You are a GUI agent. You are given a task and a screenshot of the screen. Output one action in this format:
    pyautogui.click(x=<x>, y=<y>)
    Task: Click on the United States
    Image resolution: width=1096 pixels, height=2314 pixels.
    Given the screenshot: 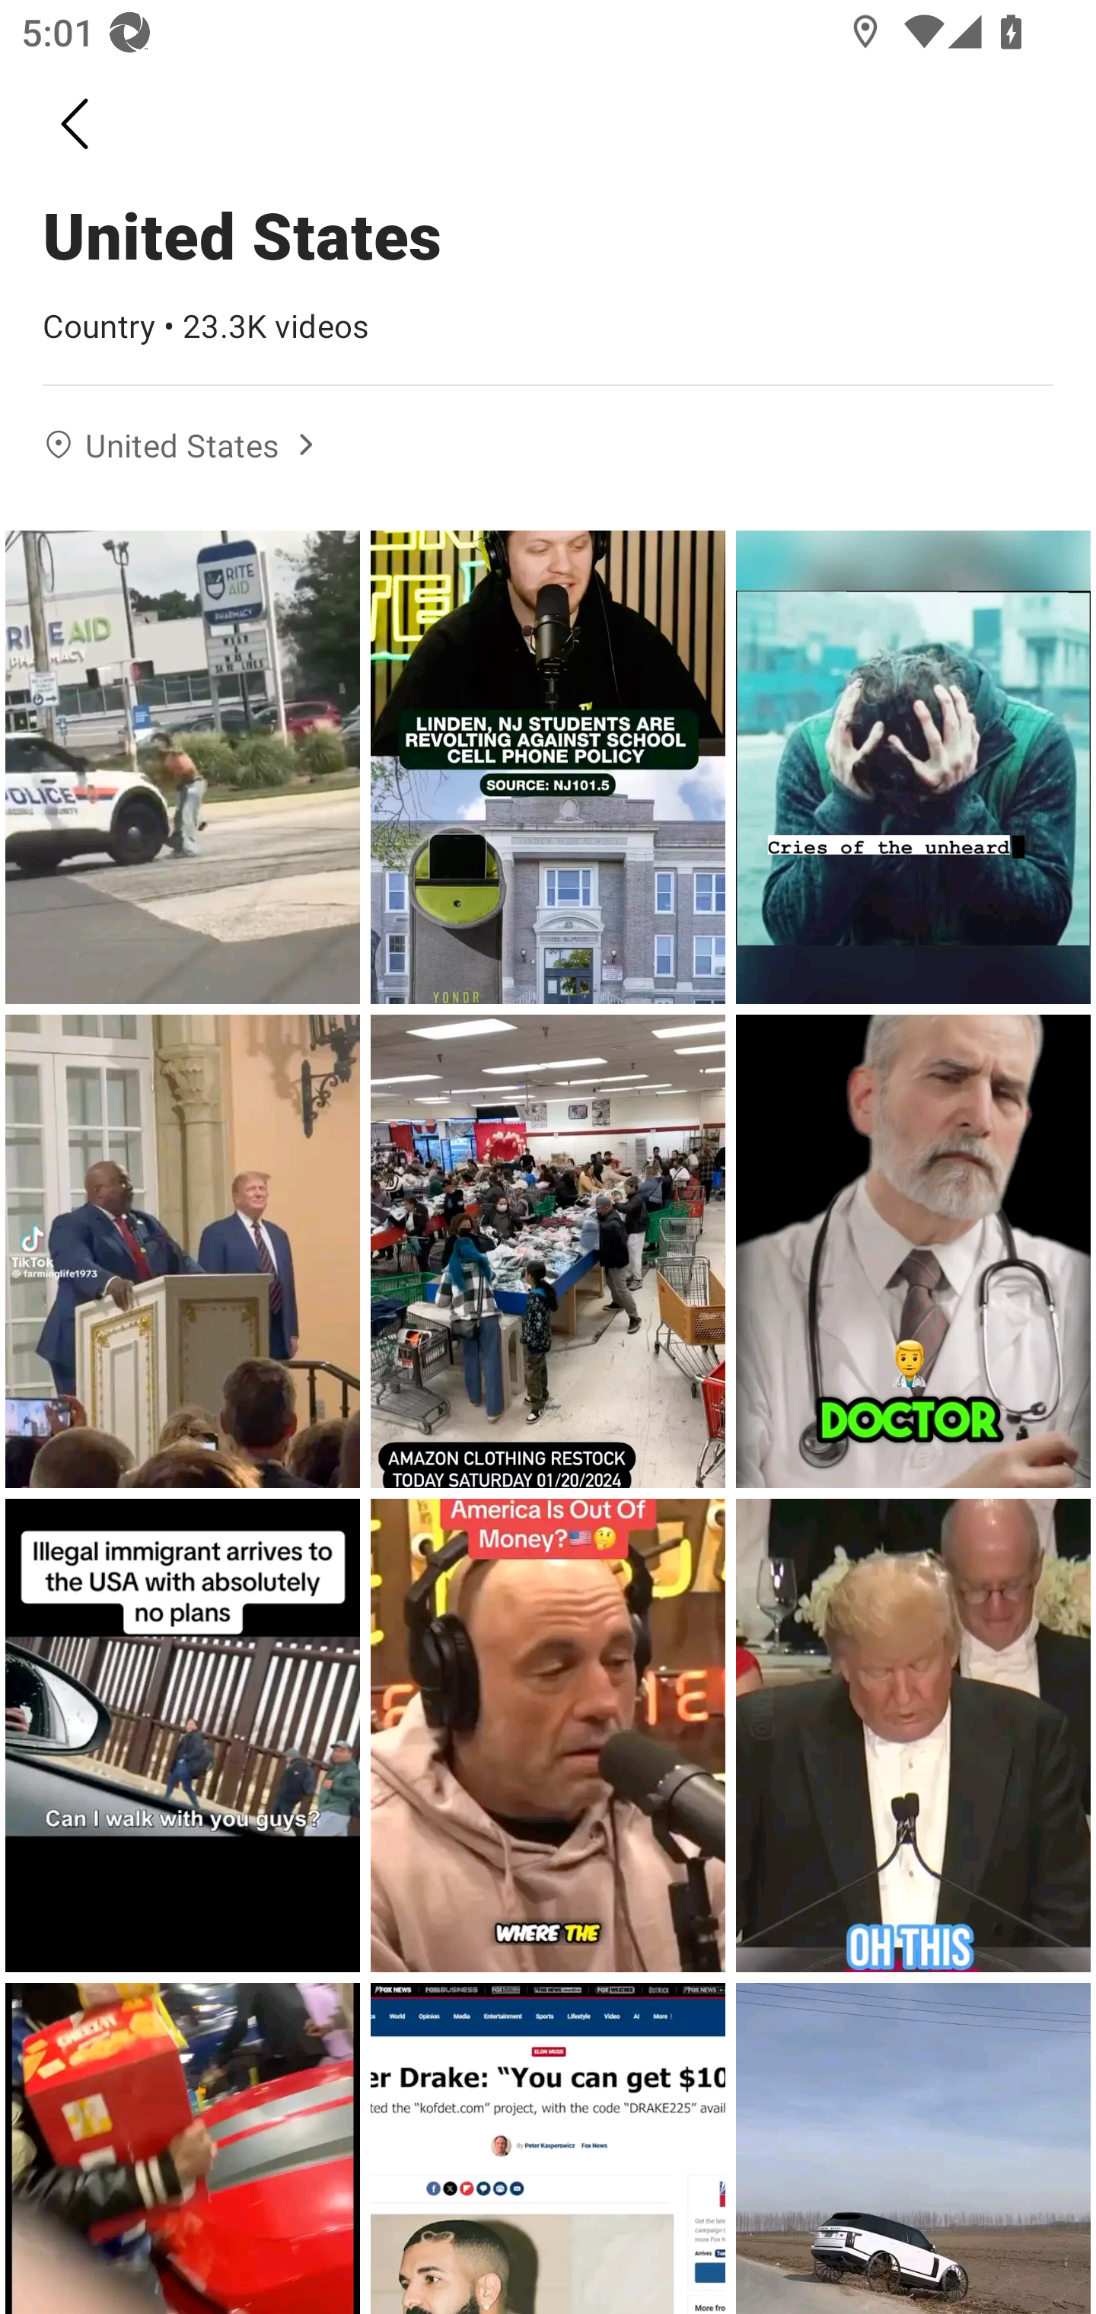 What is the action you would take?
    pyautogui.click(x=183, y=445)
    